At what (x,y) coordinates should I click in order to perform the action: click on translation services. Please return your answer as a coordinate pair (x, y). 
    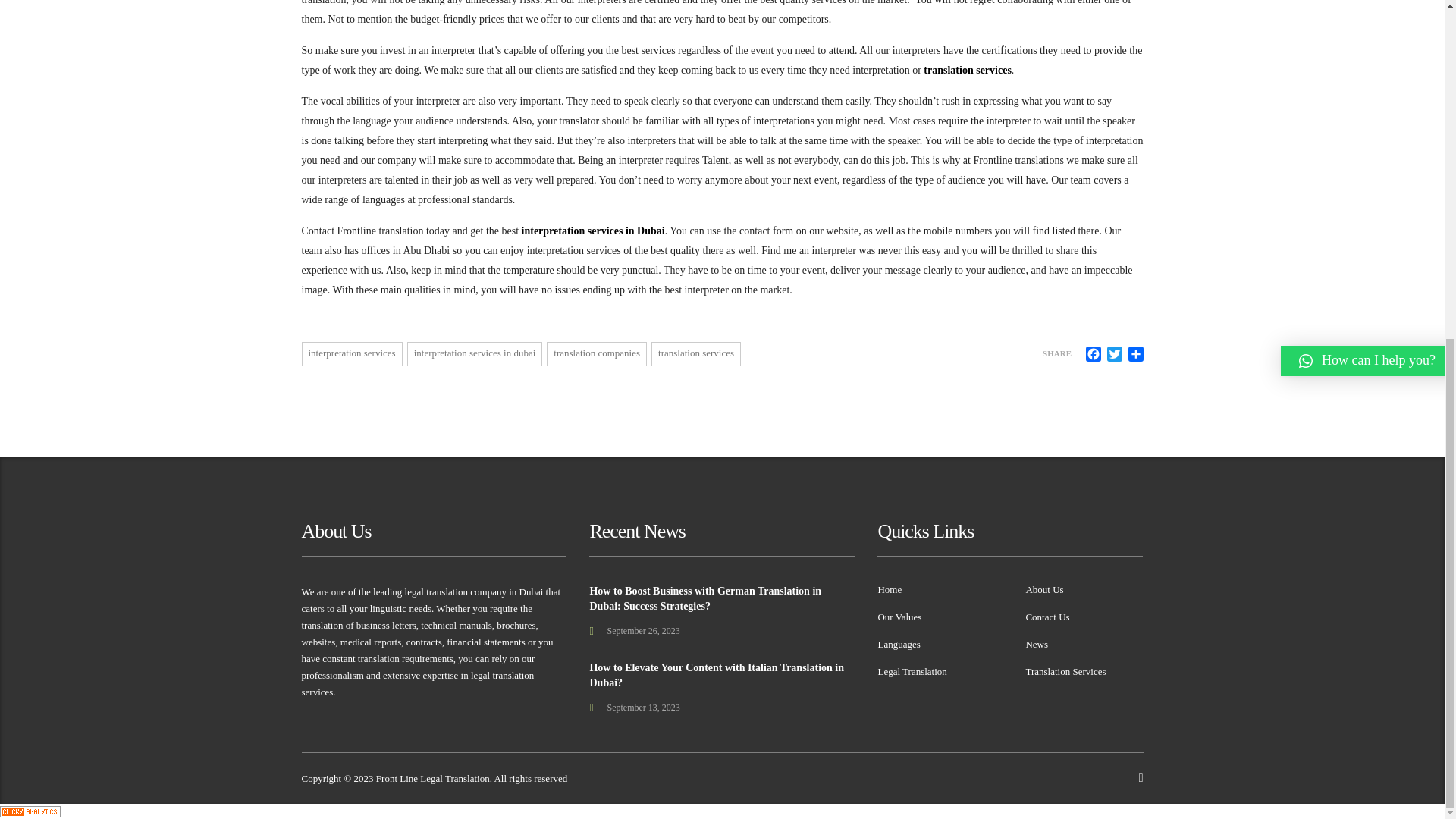
    Looking at the image, I should click on (966, 70).